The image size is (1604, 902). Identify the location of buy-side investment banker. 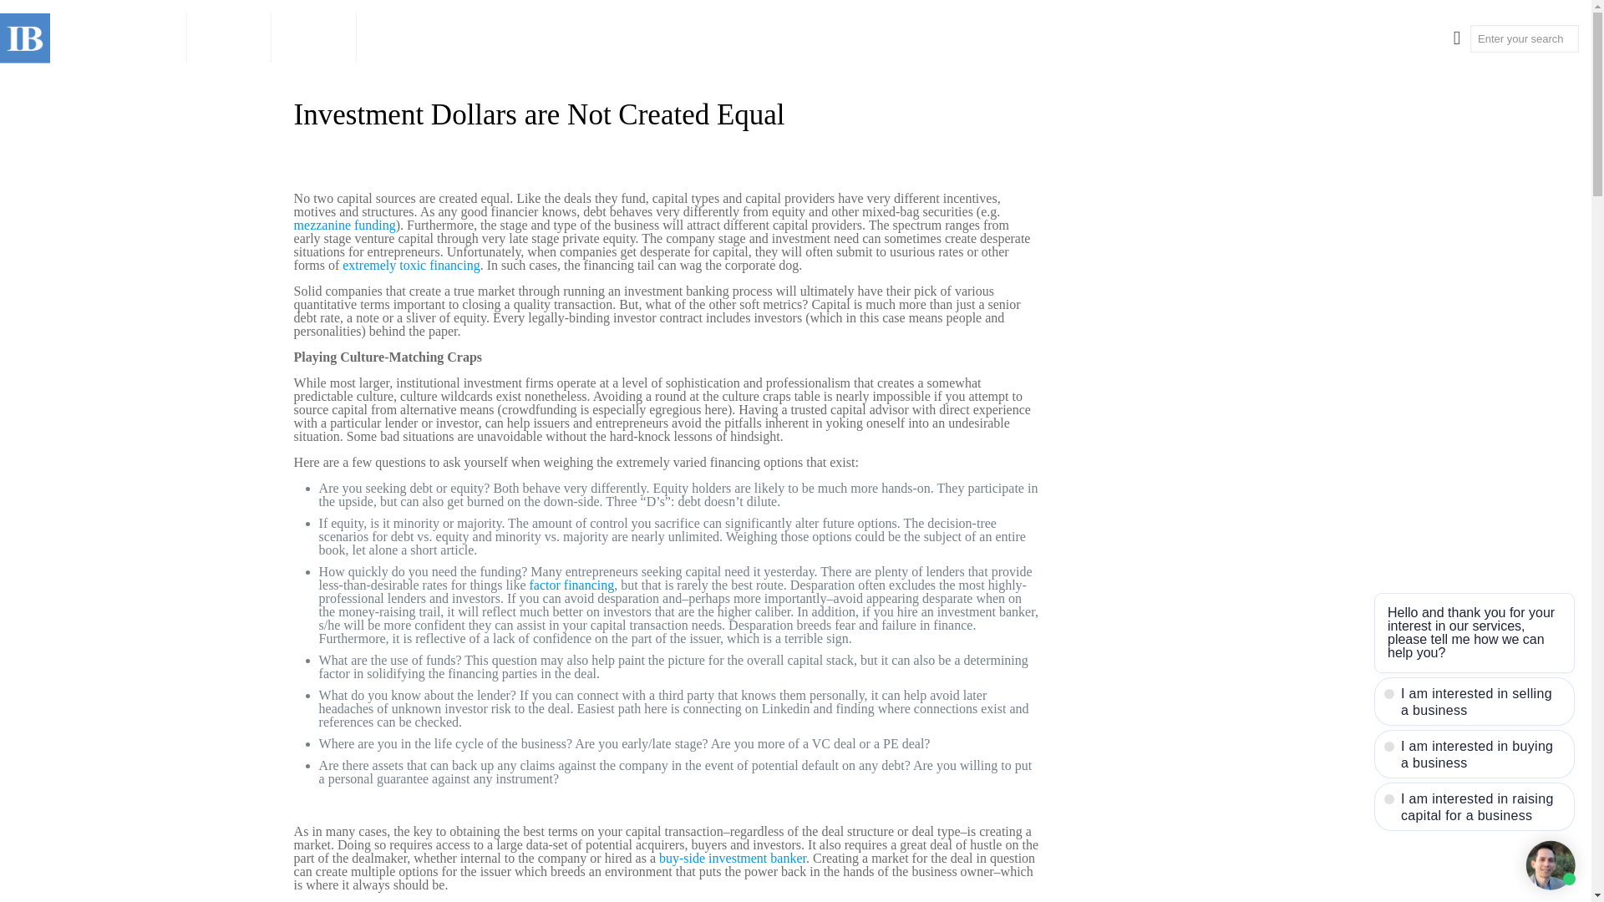
(733, 858).